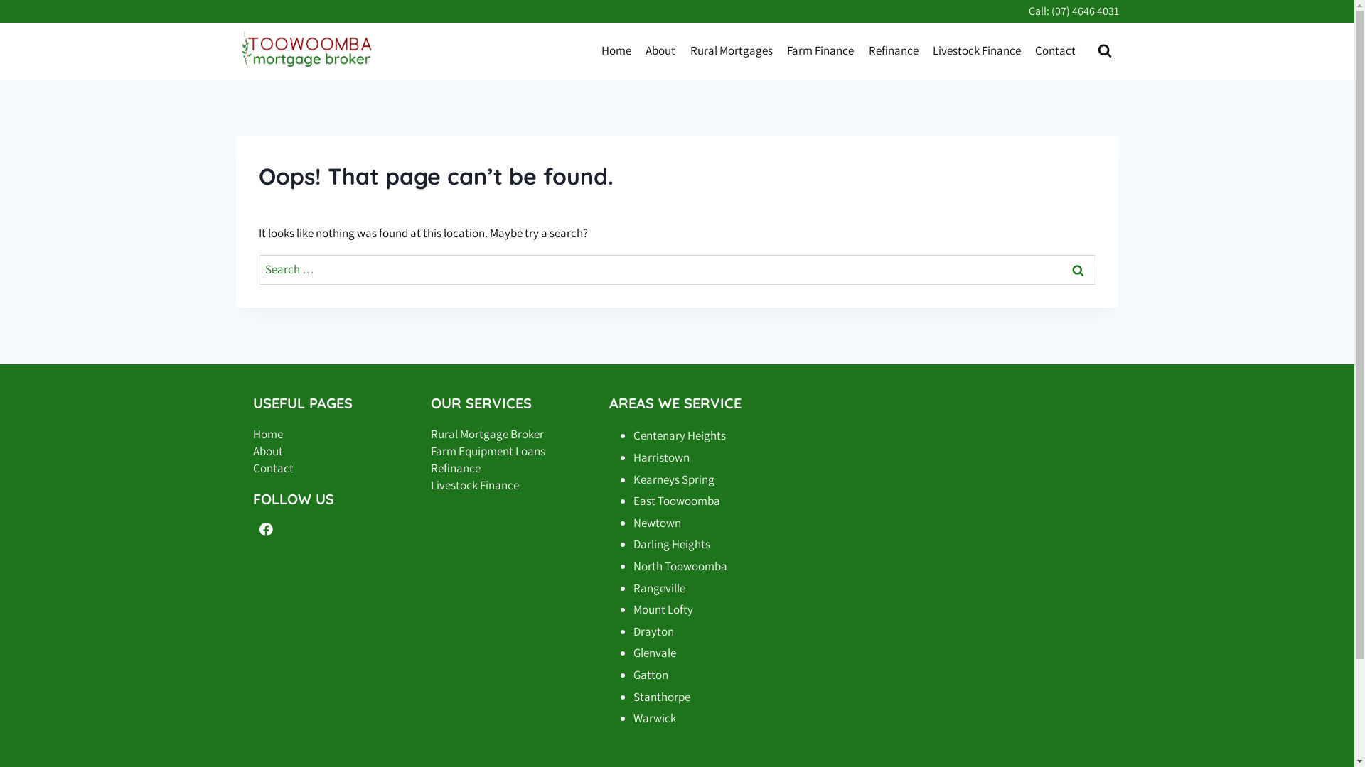 Image resolution: width=1365 pixels, height=767 pixels. What do you see at coordinates (662, 697) in the screenshot?
I see `Stanthorpe` at bounding box center [662, 697].